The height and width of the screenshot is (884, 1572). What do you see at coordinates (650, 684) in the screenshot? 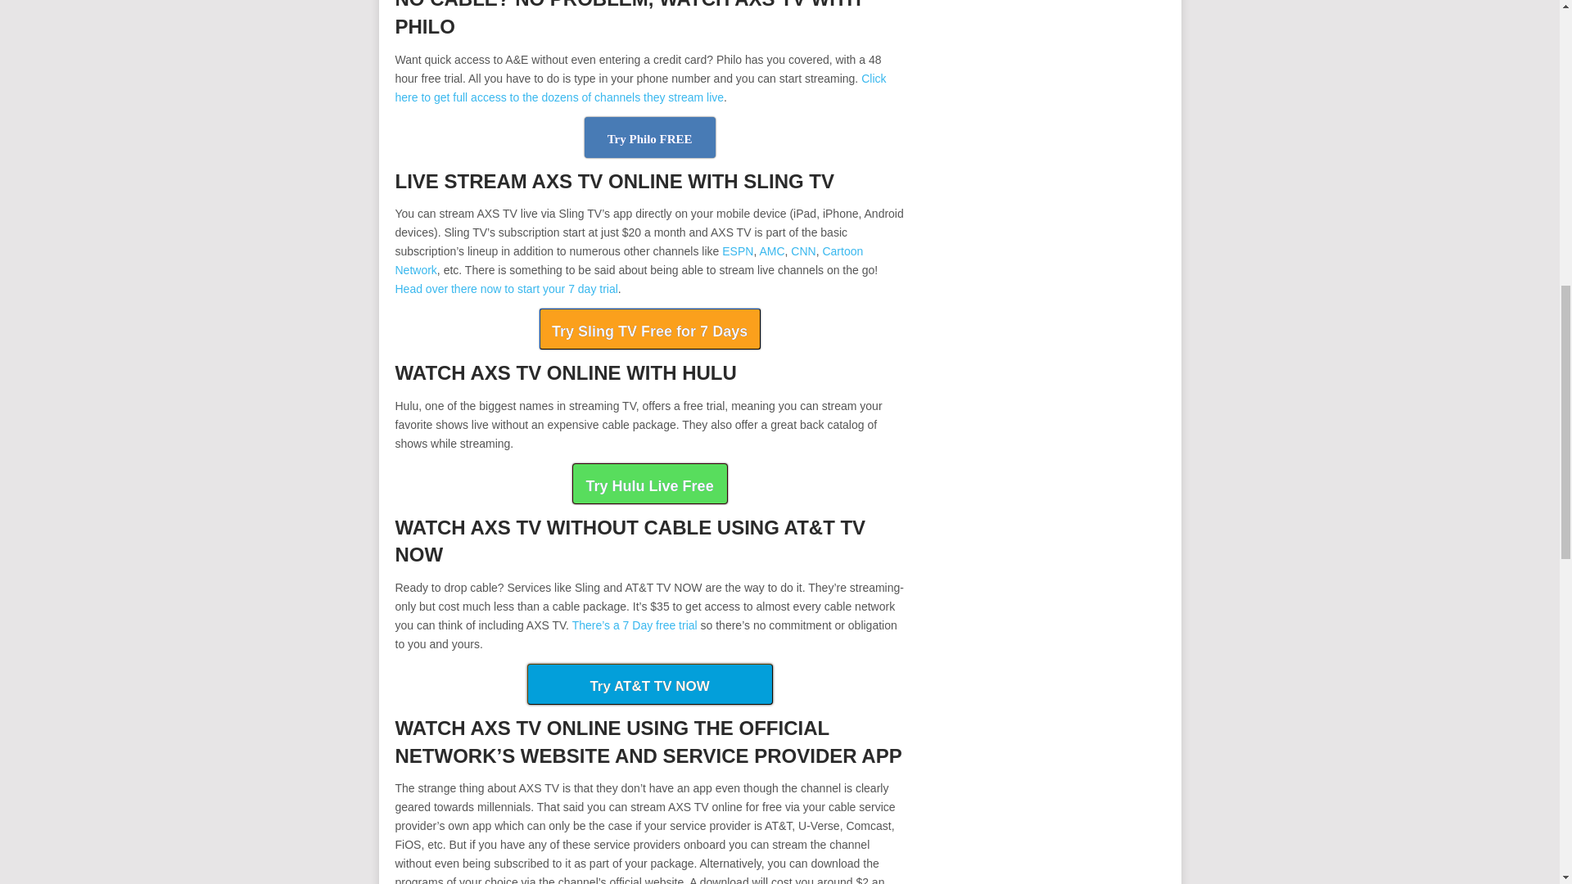
I see `DTVN` at bounding box center [650, 684].